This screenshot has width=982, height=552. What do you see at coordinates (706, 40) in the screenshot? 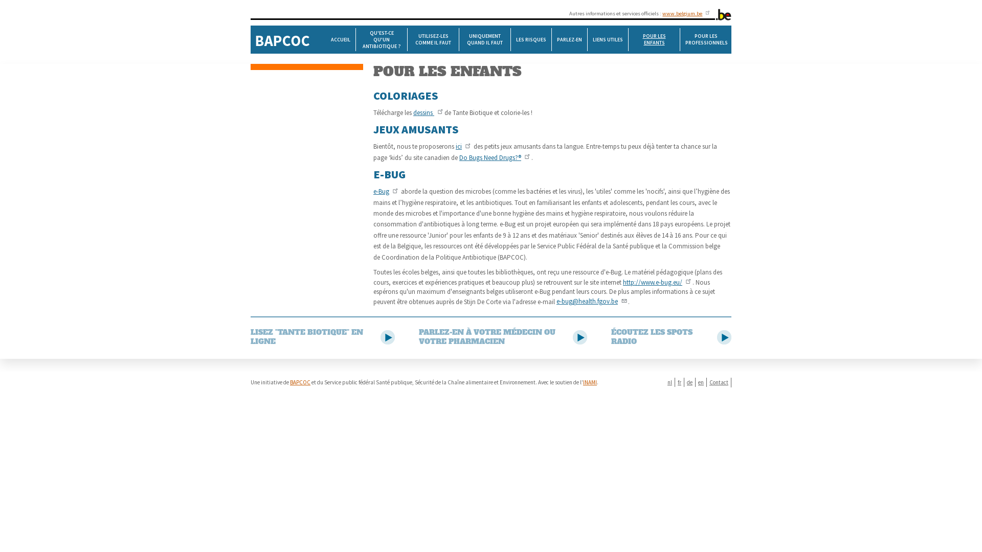
I see `POUR LES PROFESSIONNELS` at bounding box center [706, 40].